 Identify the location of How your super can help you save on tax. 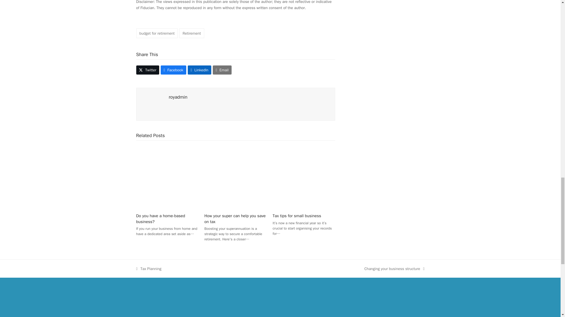
(235, 177).